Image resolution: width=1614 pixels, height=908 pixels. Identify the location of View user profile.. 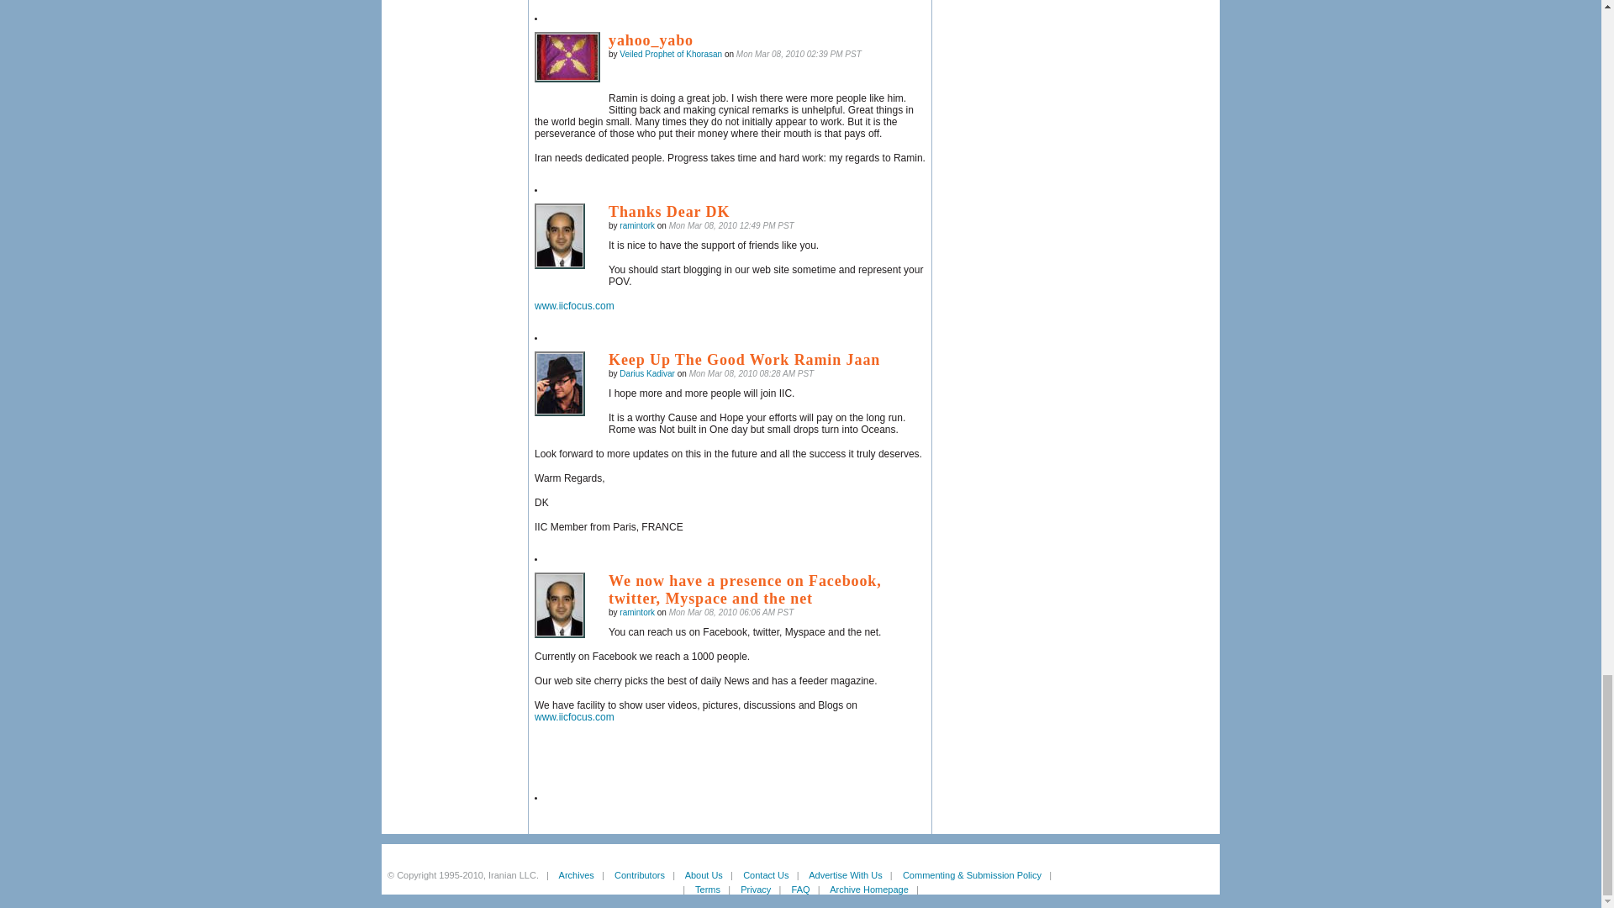
(671, 54).